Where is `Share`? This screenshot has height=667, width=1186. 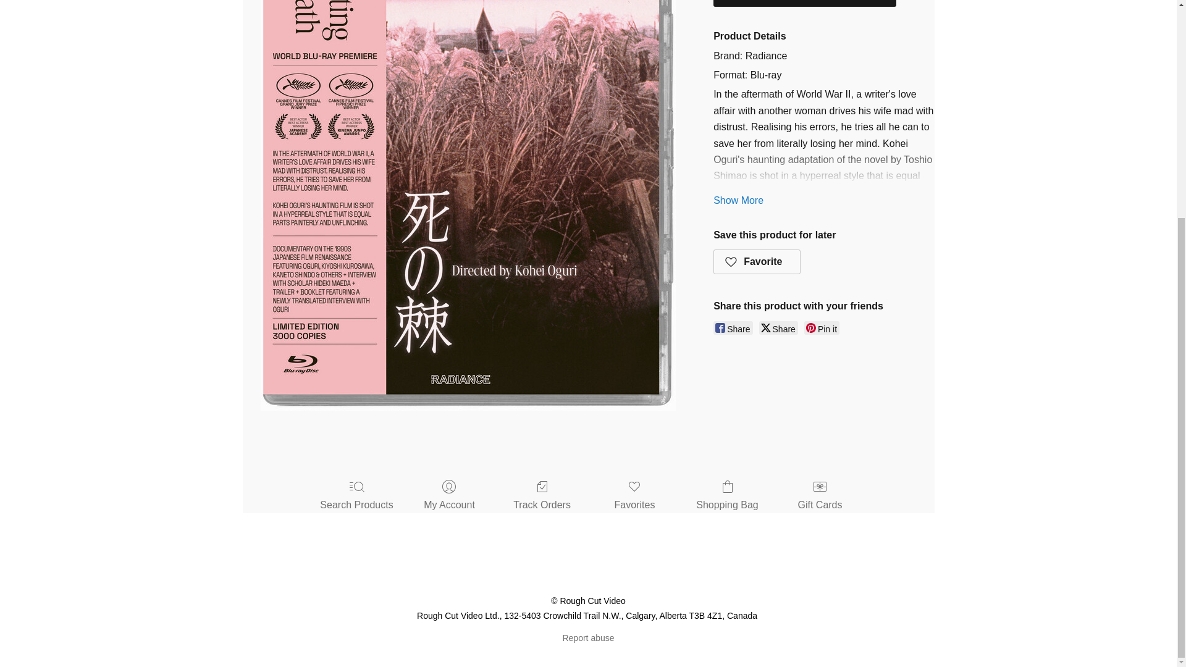 Share is located at coordinates (733, 327).